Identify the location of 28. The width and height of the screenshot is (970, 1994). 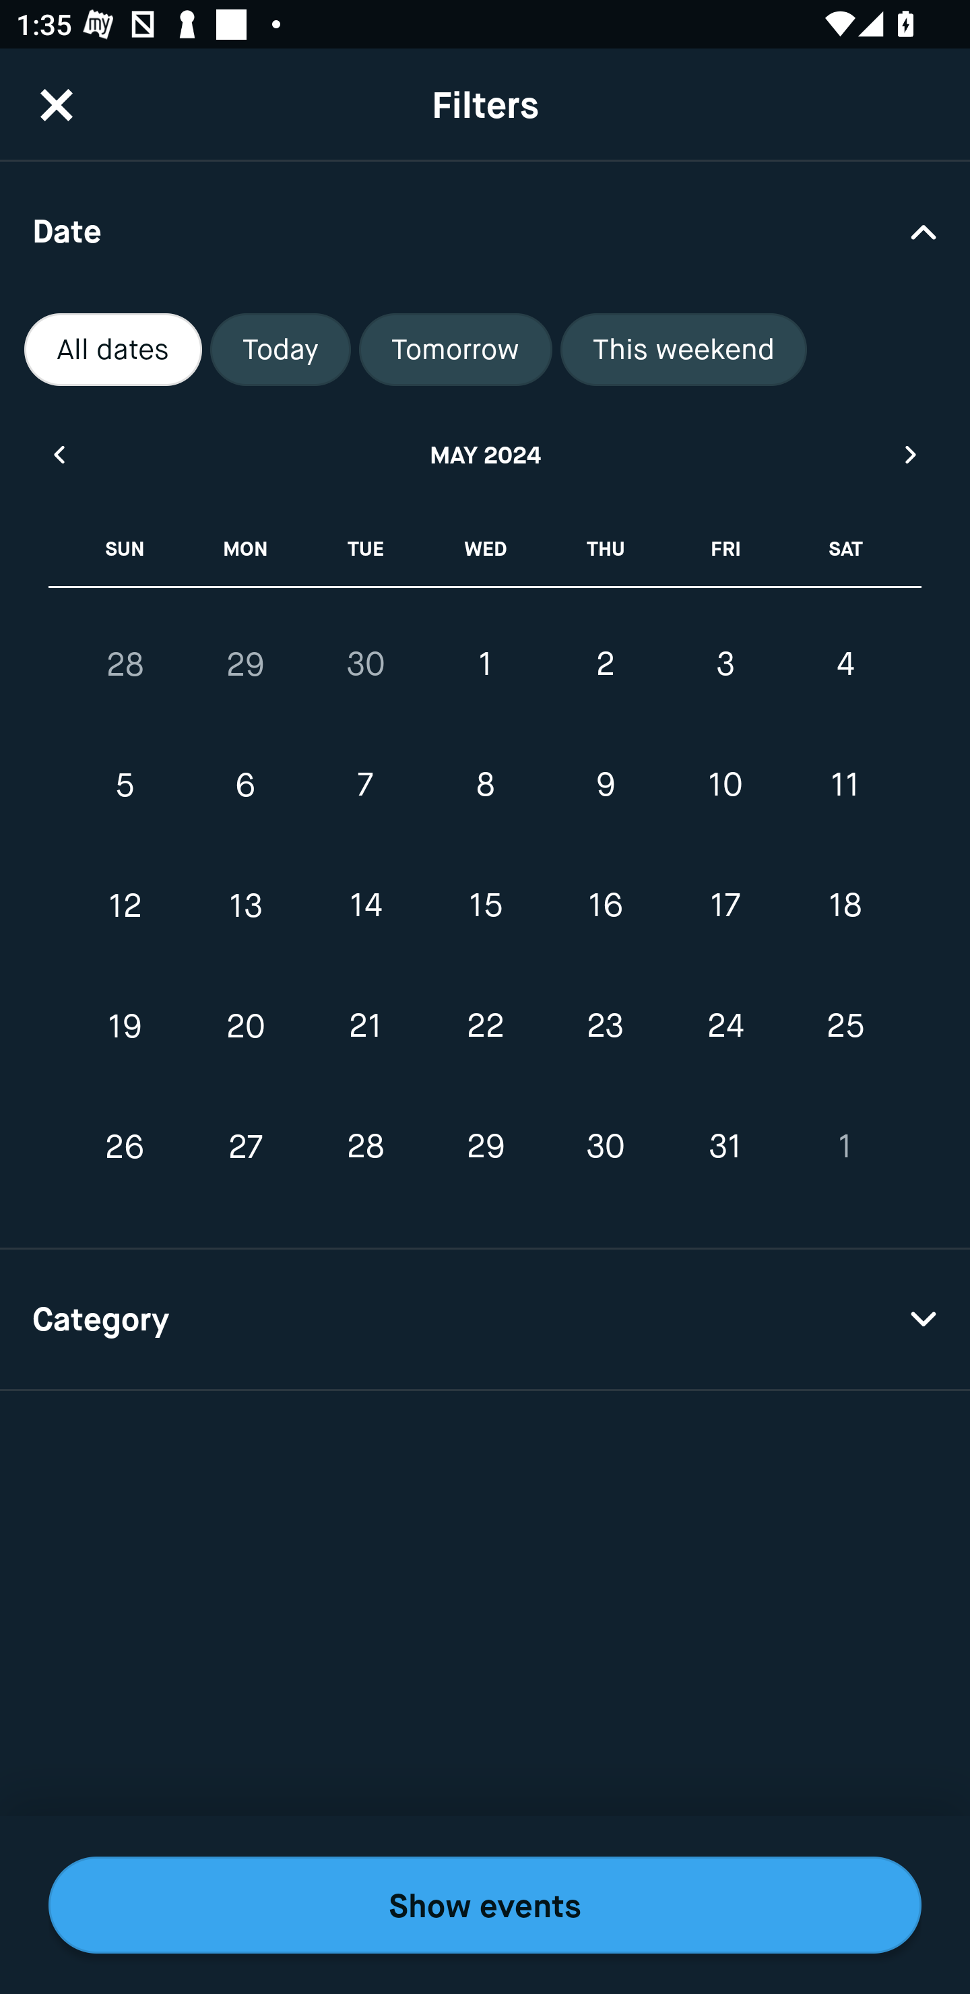
(125, 664).